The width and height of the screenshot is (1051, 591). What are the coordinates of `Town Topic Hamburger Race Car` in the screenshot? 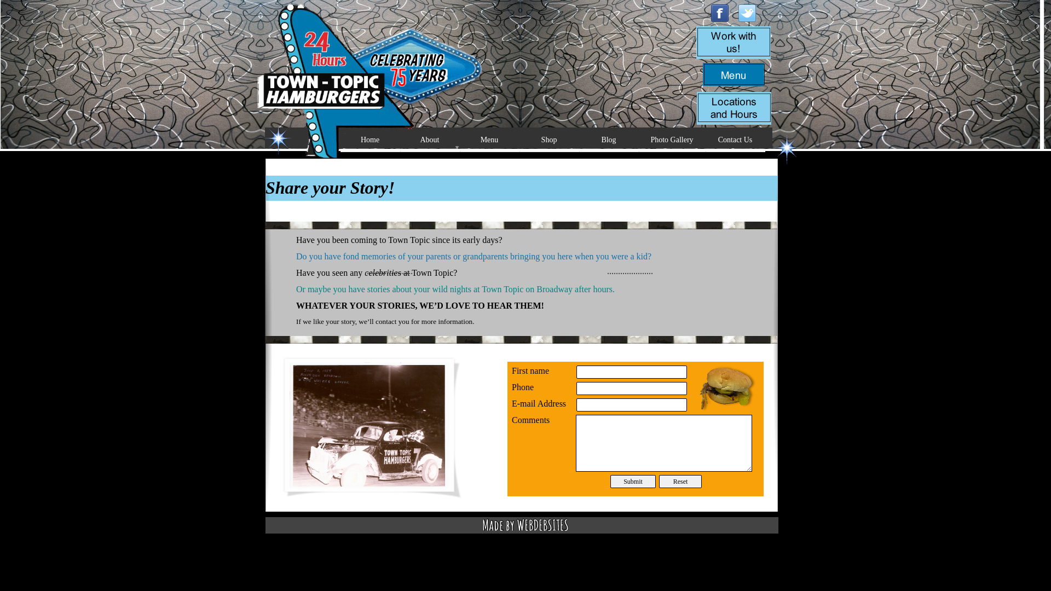 It's located at (372, 428).